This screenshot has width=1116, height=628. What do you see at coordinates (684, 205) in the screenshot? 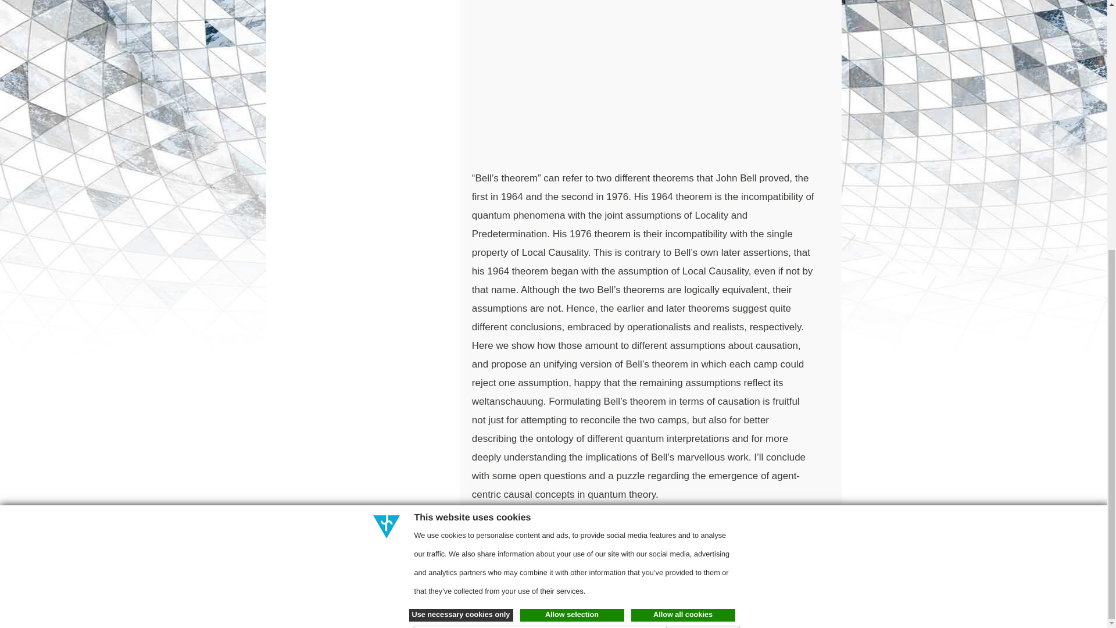
I see `Allow all cookies` at bounding box center [684, 205].